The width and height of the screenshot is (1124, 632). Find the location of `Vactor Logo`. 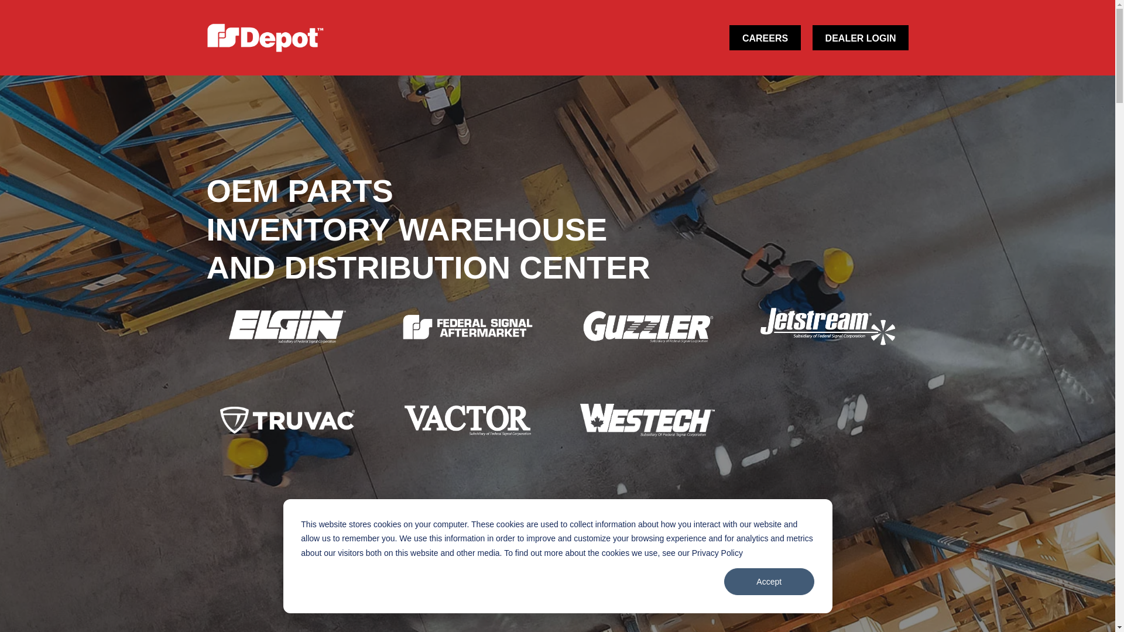

Vactor Logo is located at coordinates (467, 420).